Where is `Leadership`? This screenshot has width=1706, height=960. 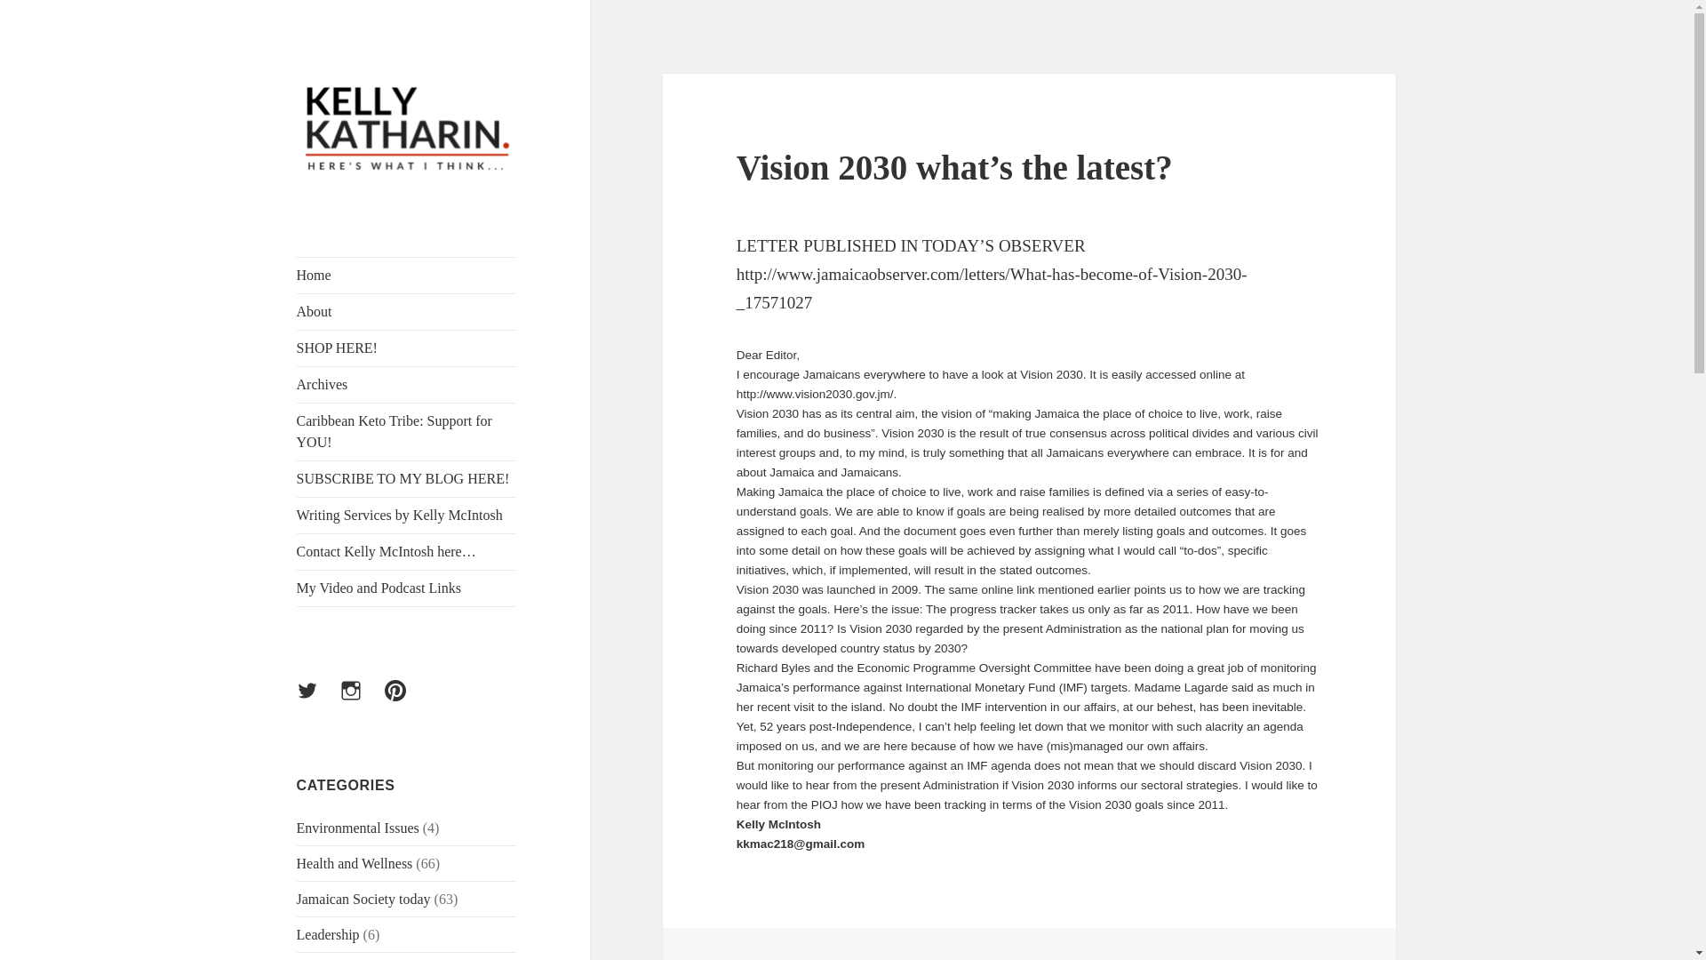
Leadership is located at coordinates (329, 934).